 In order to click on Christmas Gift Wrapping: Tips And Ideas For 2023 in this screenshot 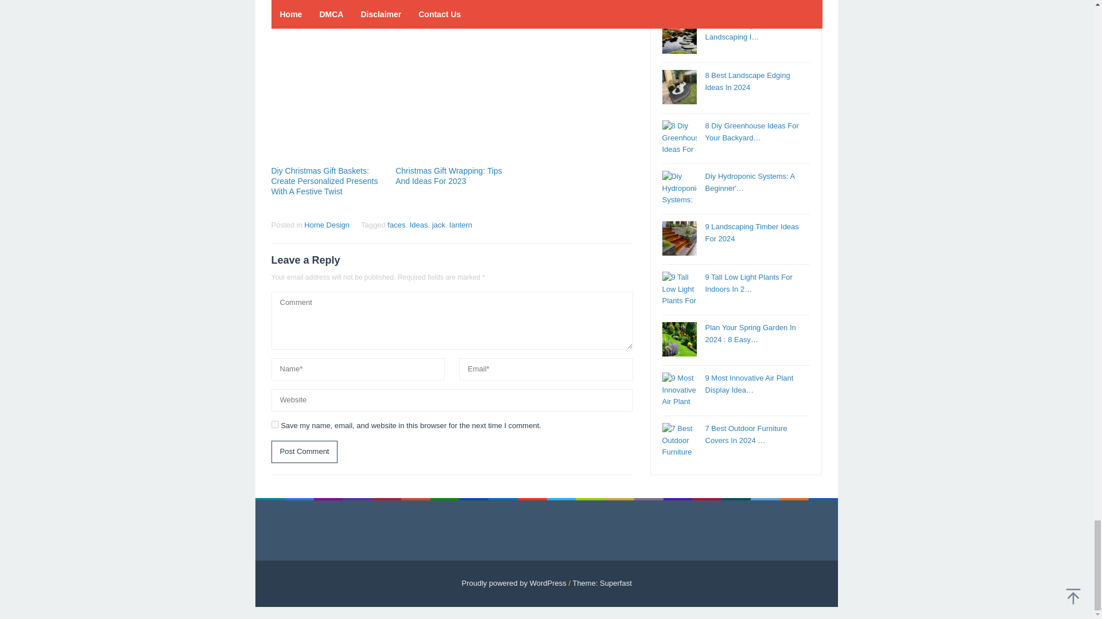, I will do `click(449, 176)`.